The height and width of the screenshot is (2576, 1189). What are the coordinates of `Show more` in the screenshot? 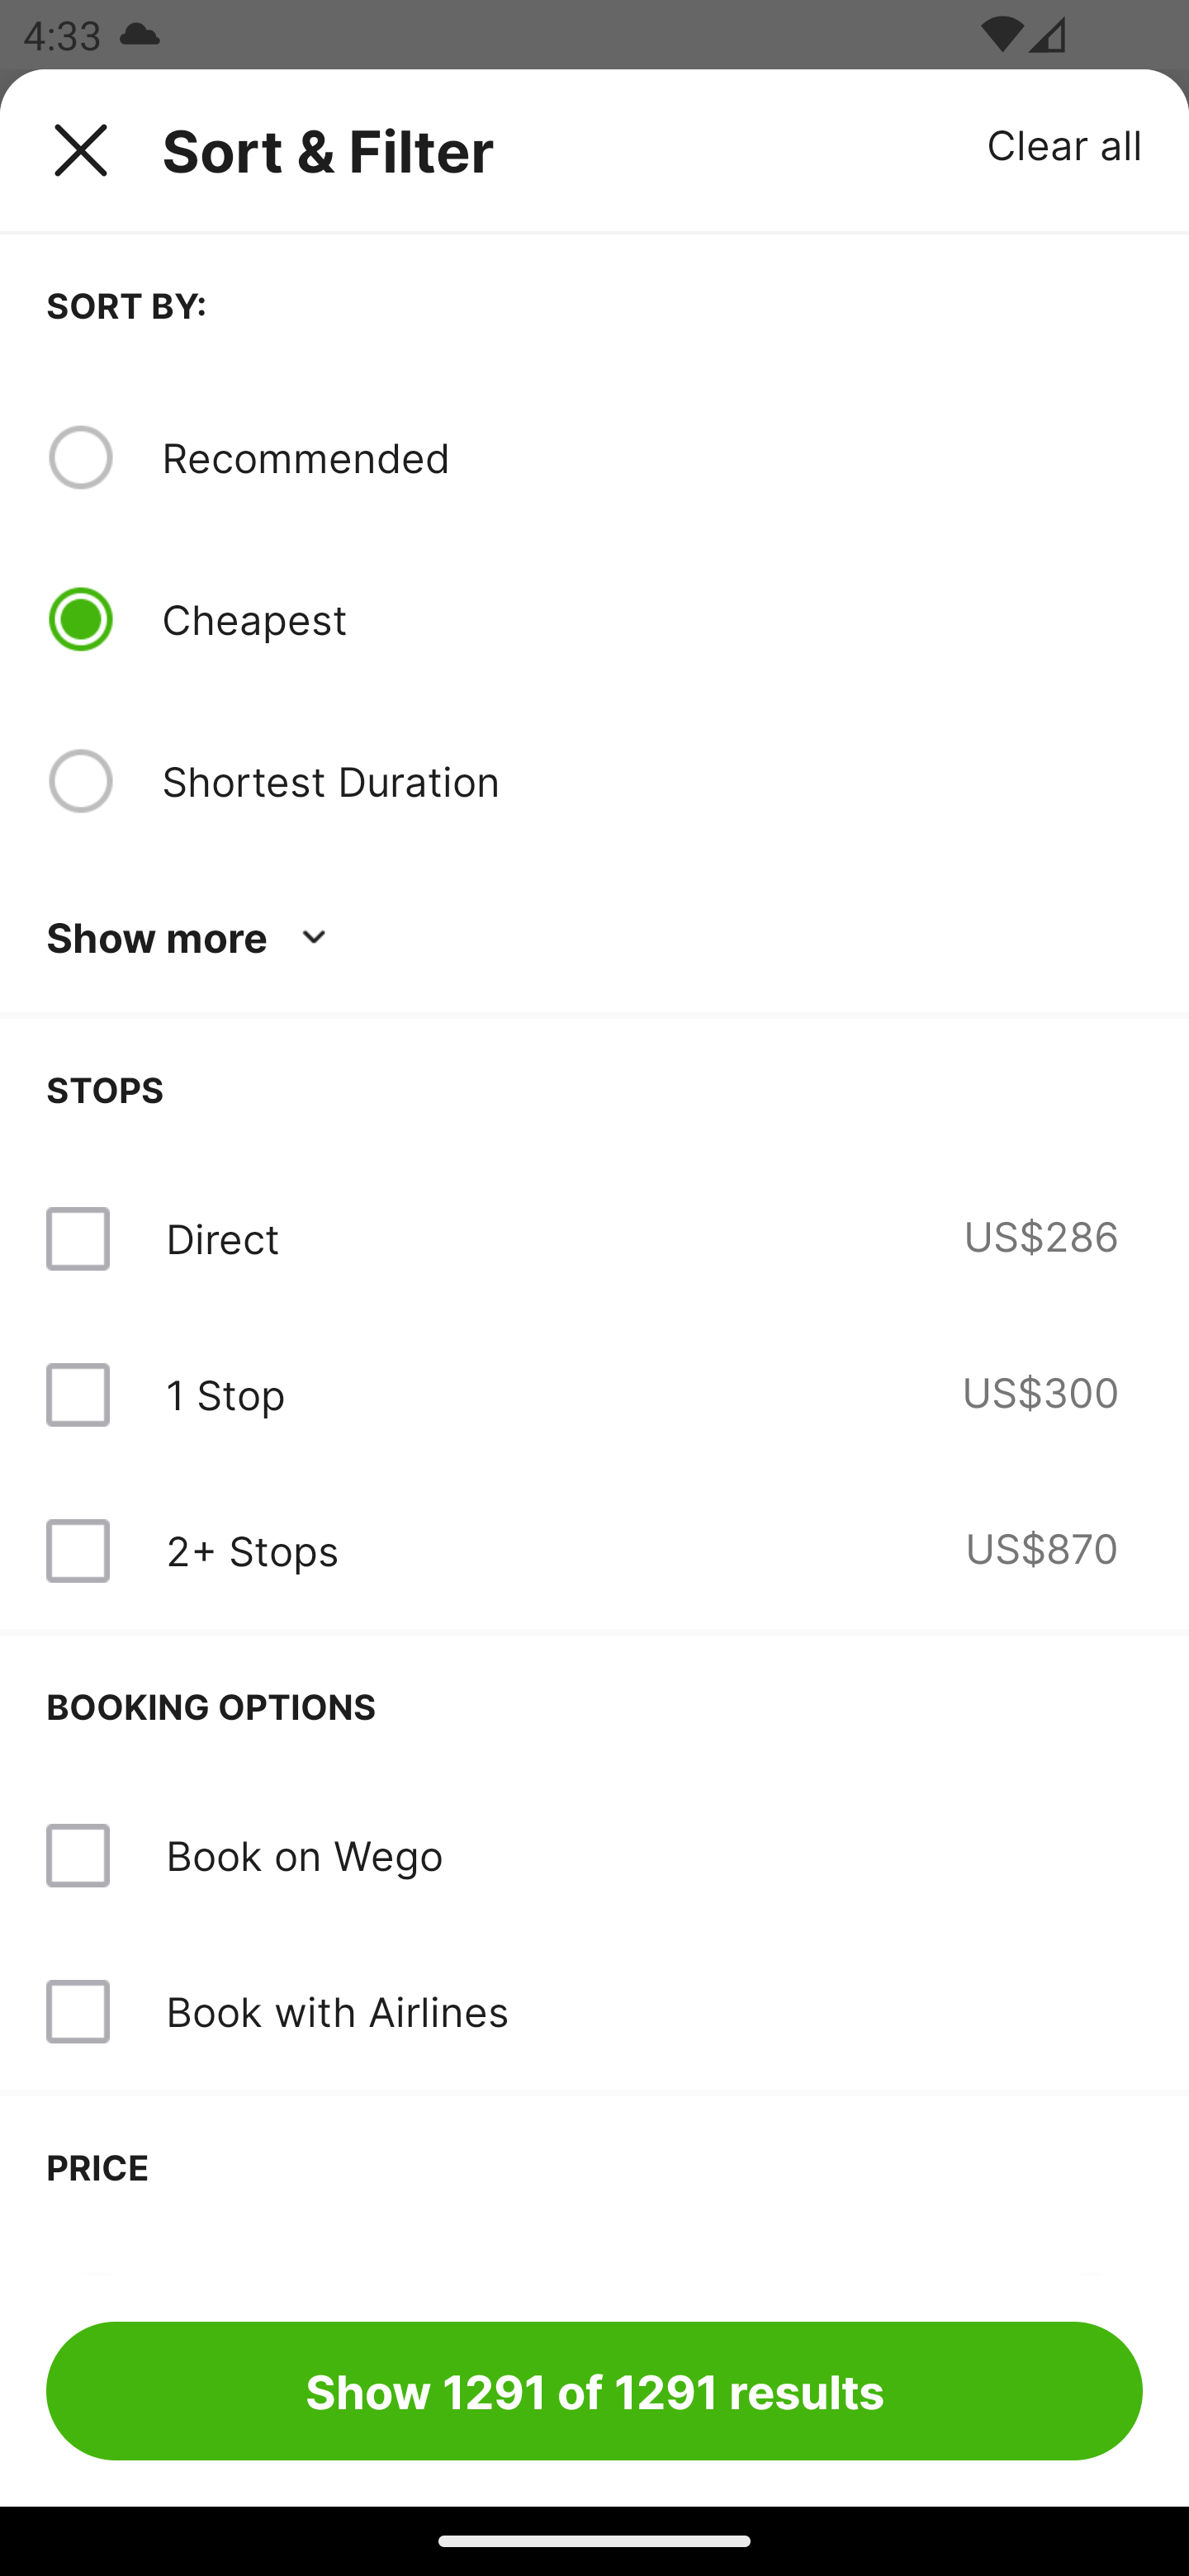 It's located at (192, 938).